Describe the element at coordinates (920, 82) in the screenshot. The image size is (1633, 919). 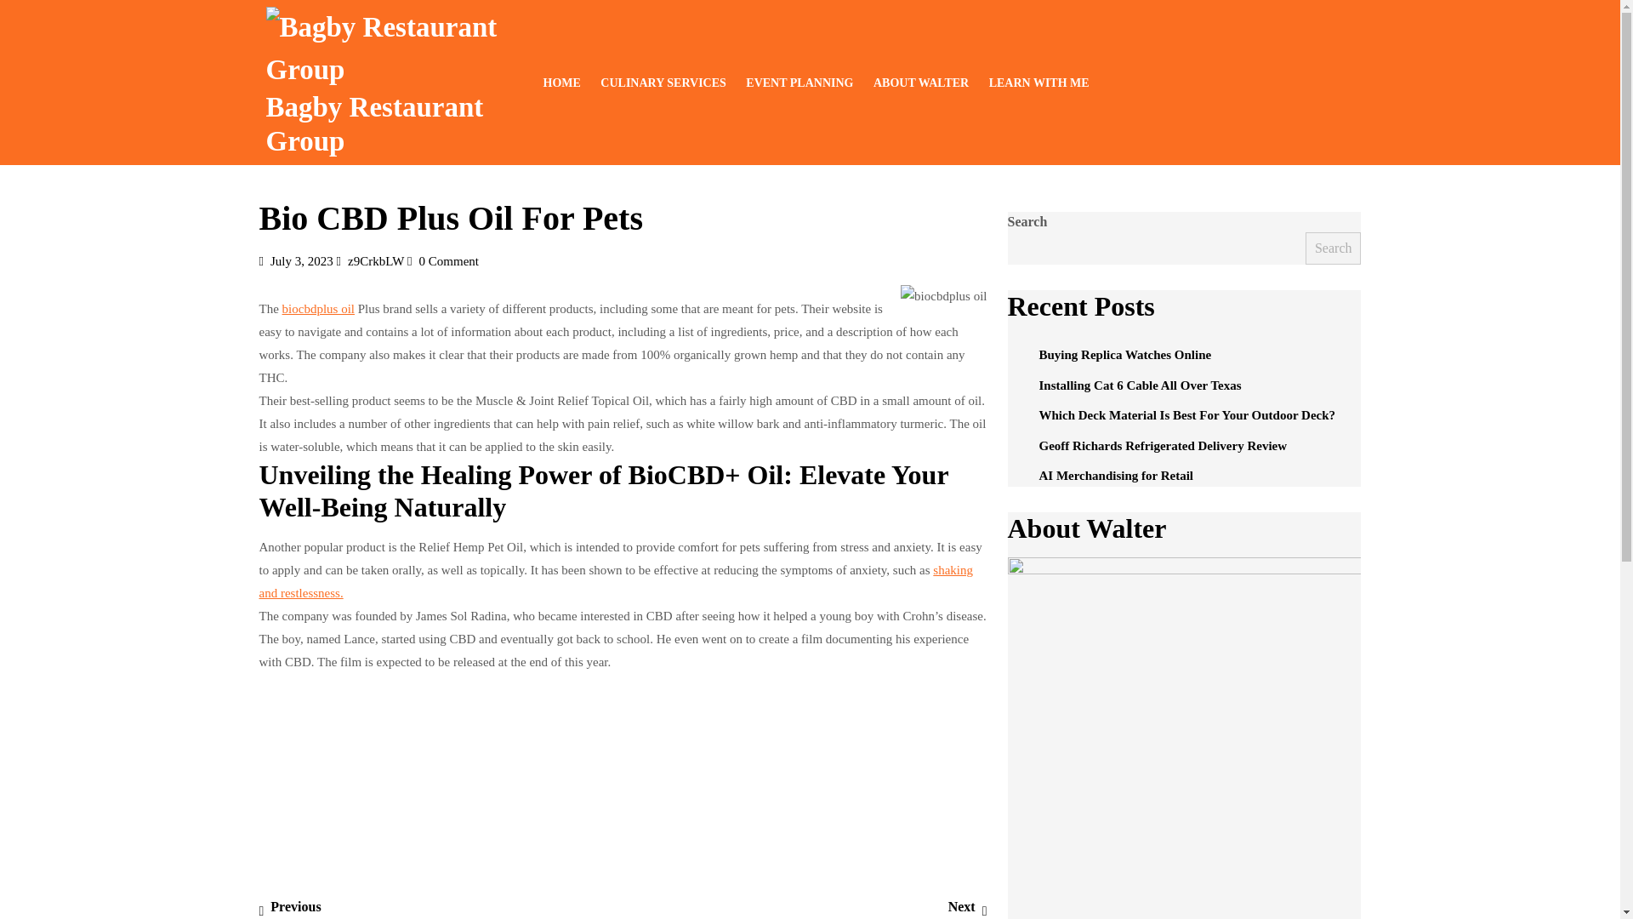
I see `ABOUT WALTER` at that location.